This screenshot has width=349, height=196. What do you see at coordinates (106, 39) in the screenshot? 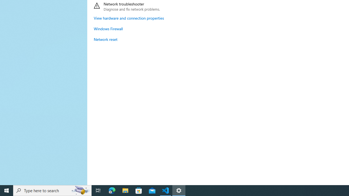
I see `Network reset` at bounding box center [106, 39].